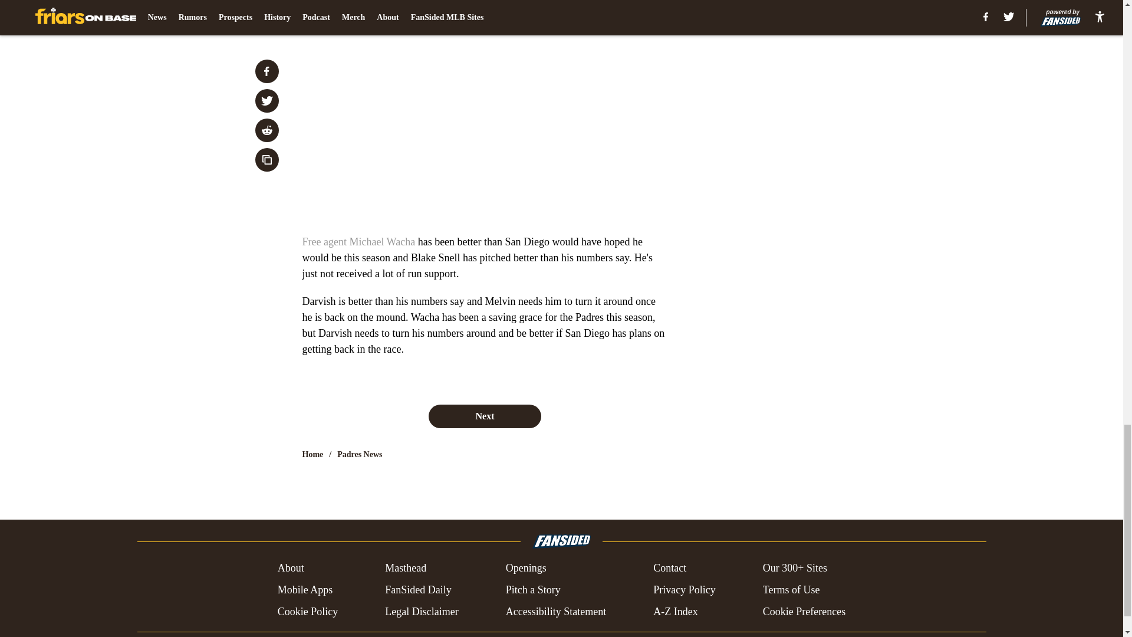 This screenshot has height=637, width=1132. Describe the element at coordinates (305, 590) in the screenshot. I see `Mobile Apps` at that location.